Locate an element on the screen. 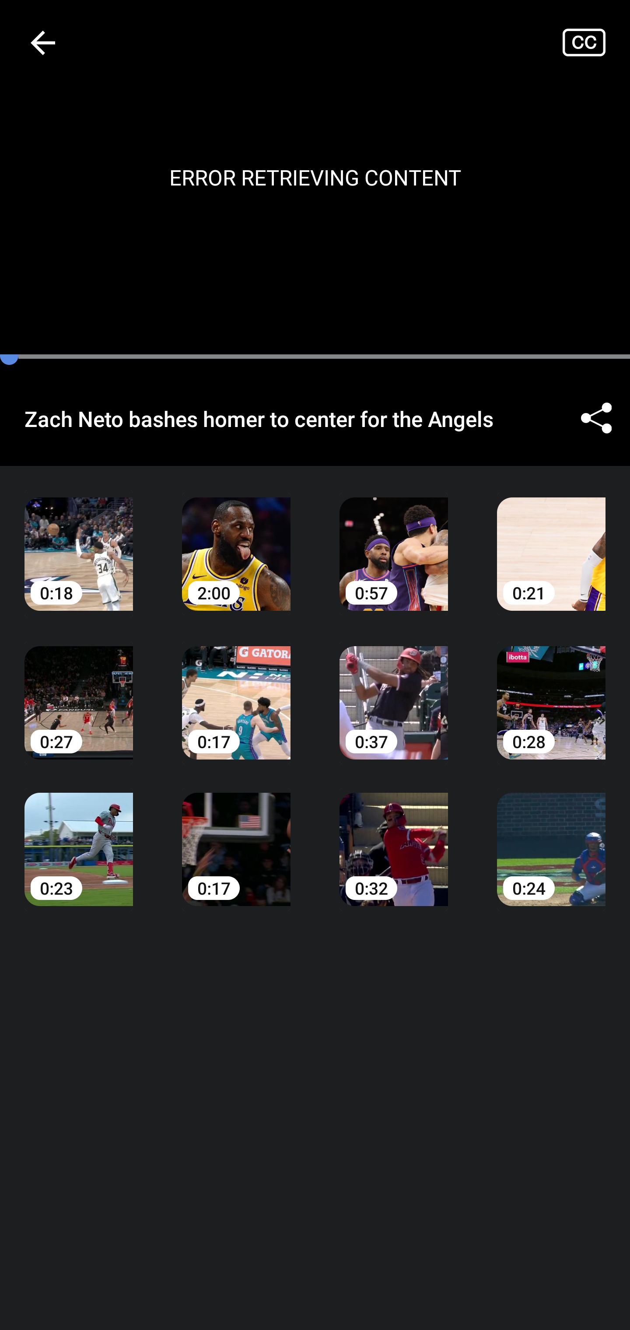  0:17 is located at coordinates (236, 837).